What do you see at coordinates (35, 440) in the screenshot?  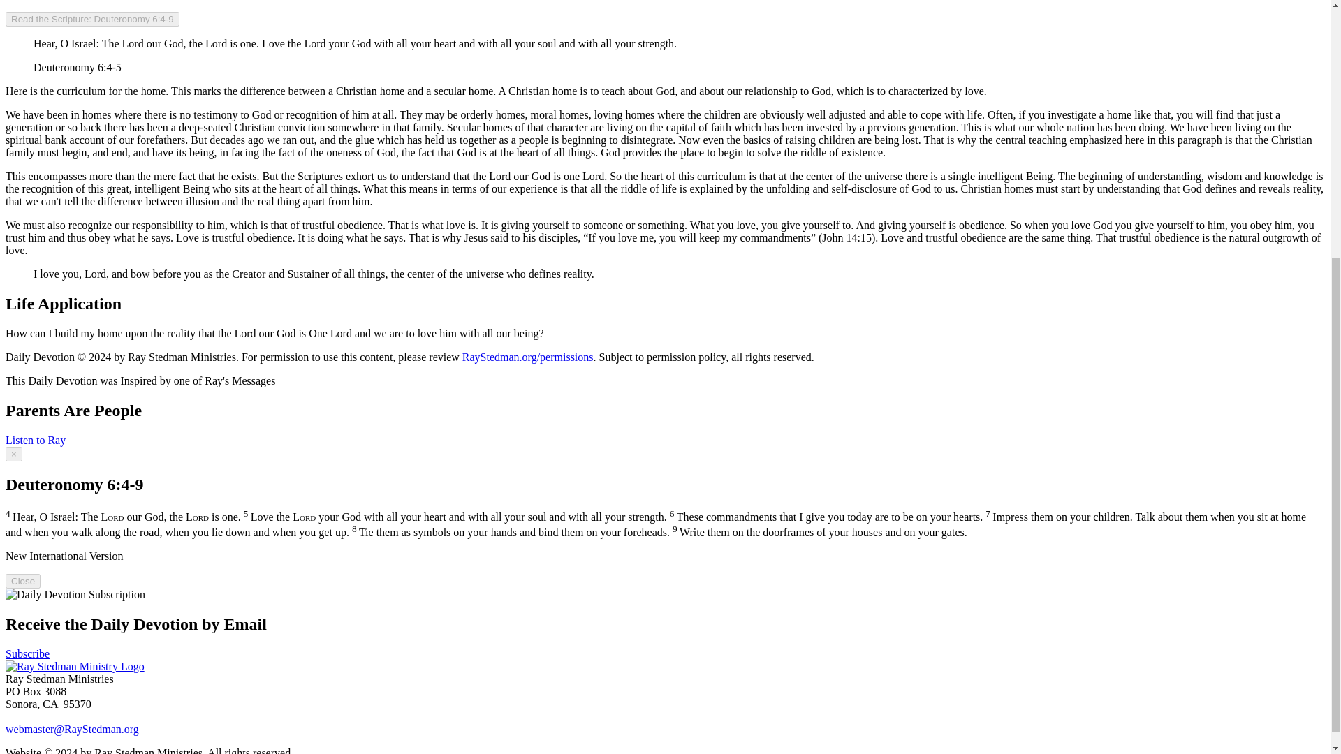 I see `Listen to Ray` at bounding box center [35, 440].